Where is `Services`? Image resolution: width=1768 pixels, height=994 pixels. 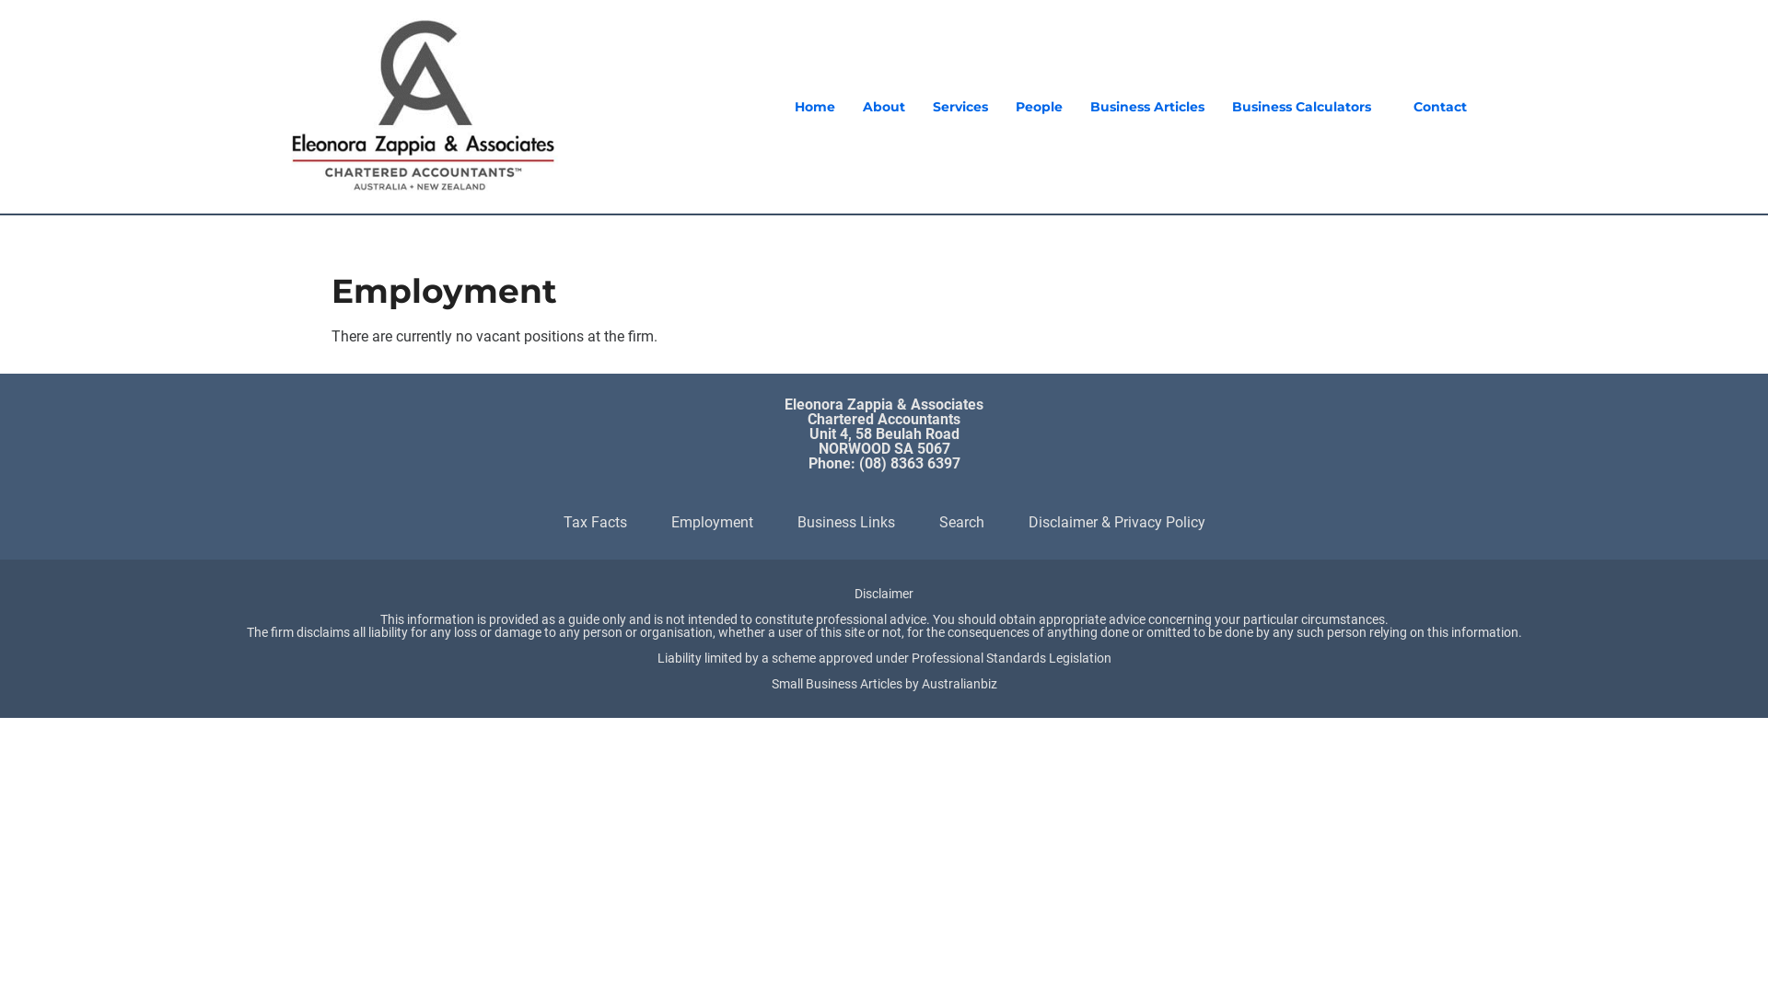 Services is located at coordinates (960, 107).